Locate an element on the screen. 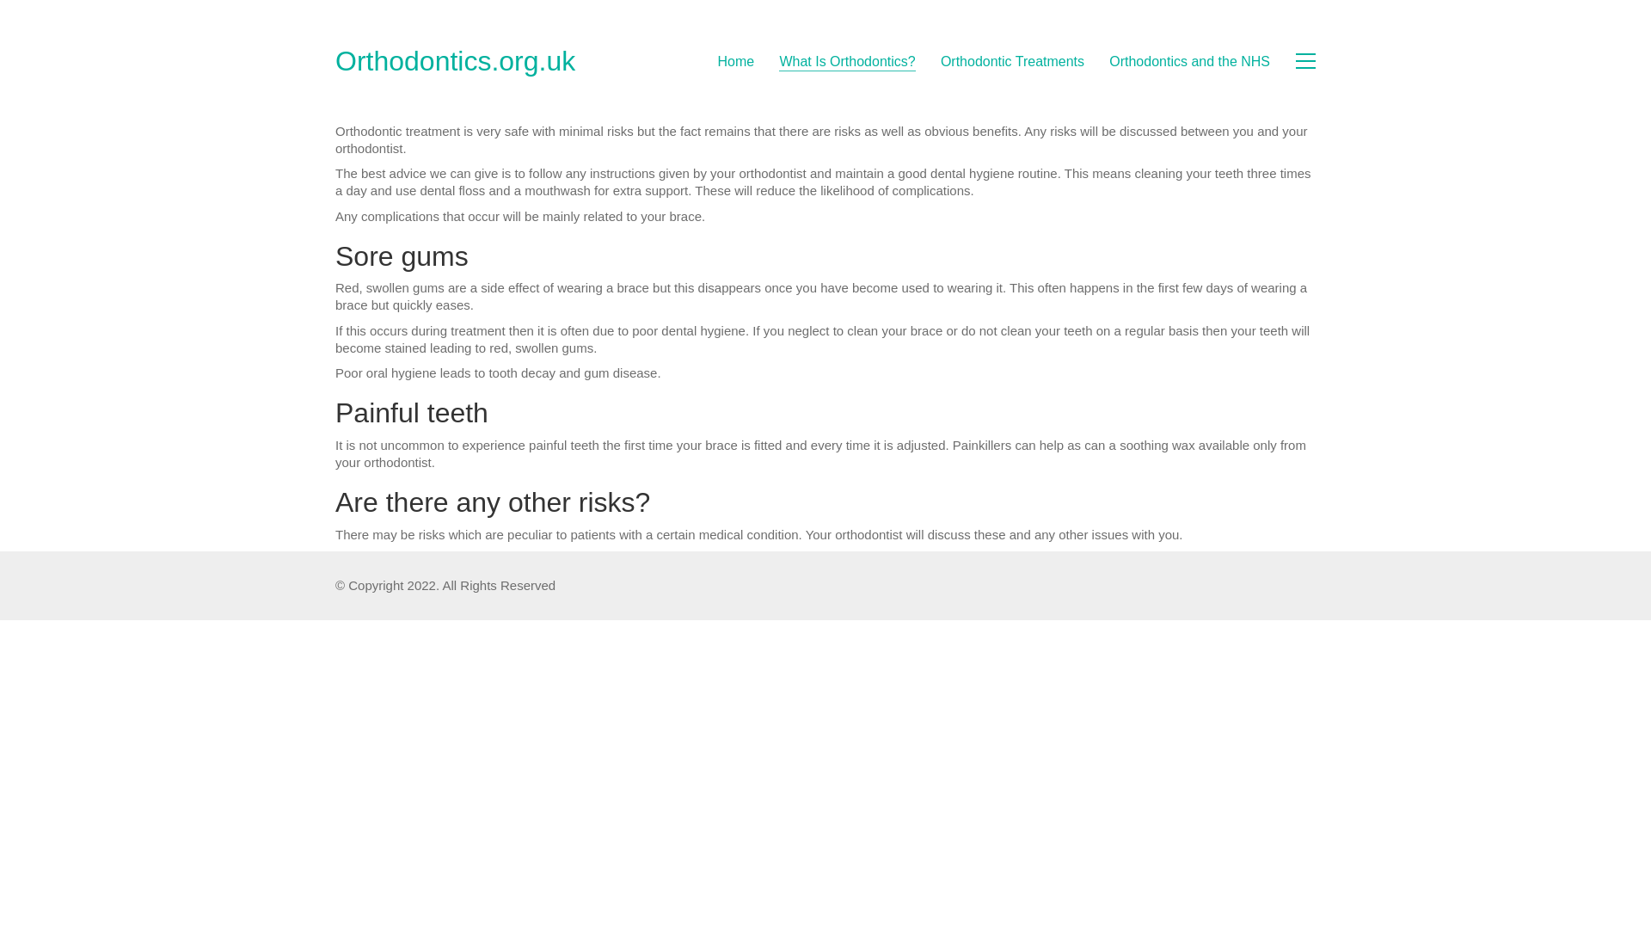  What Is Orthodontics? is located at coordinates (846, 61).